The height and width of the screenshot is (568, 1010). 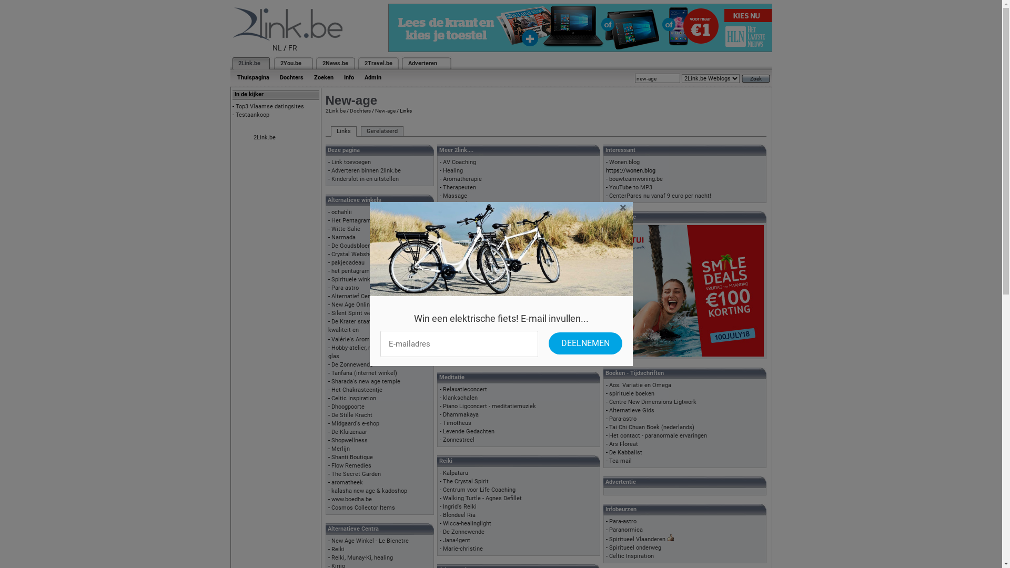 What do you see at coordinates (631, 187) in the screenshot?
I see `YouTube to MP3` at bounding box center [631, 187].